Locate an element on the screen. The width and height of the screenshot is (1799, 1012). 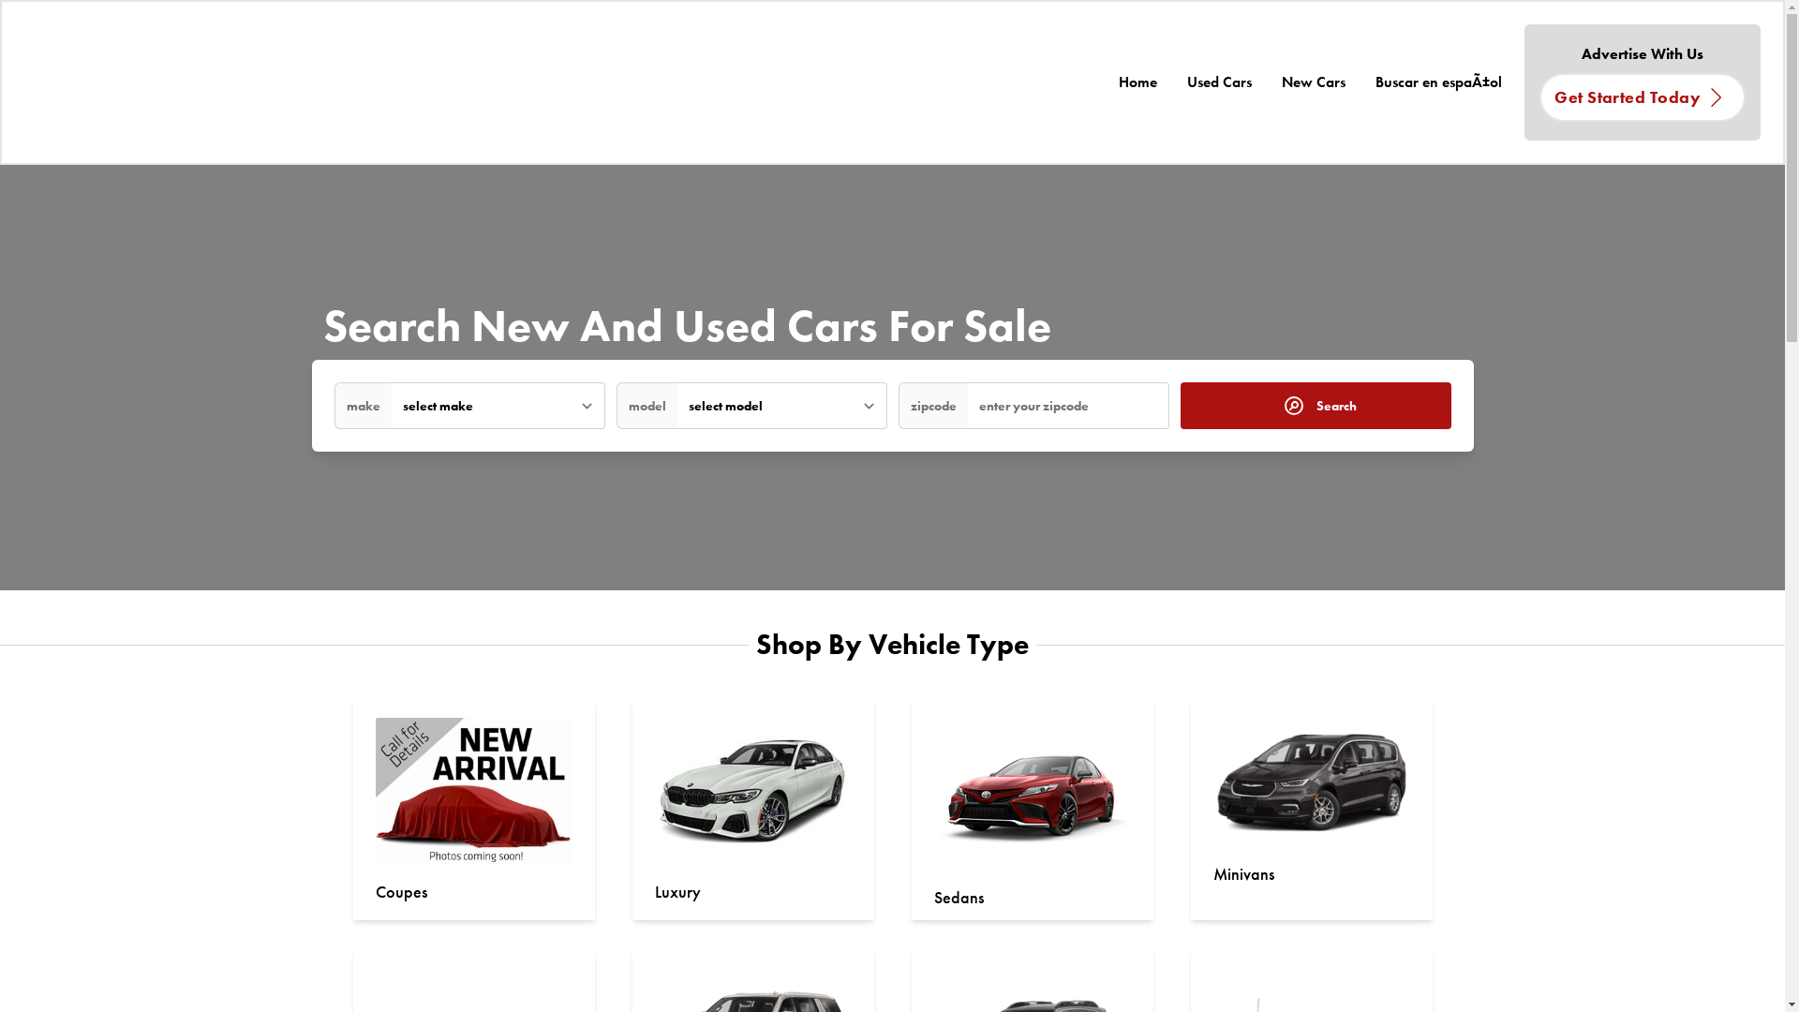
Sedans is located at coordinates (958, 898).